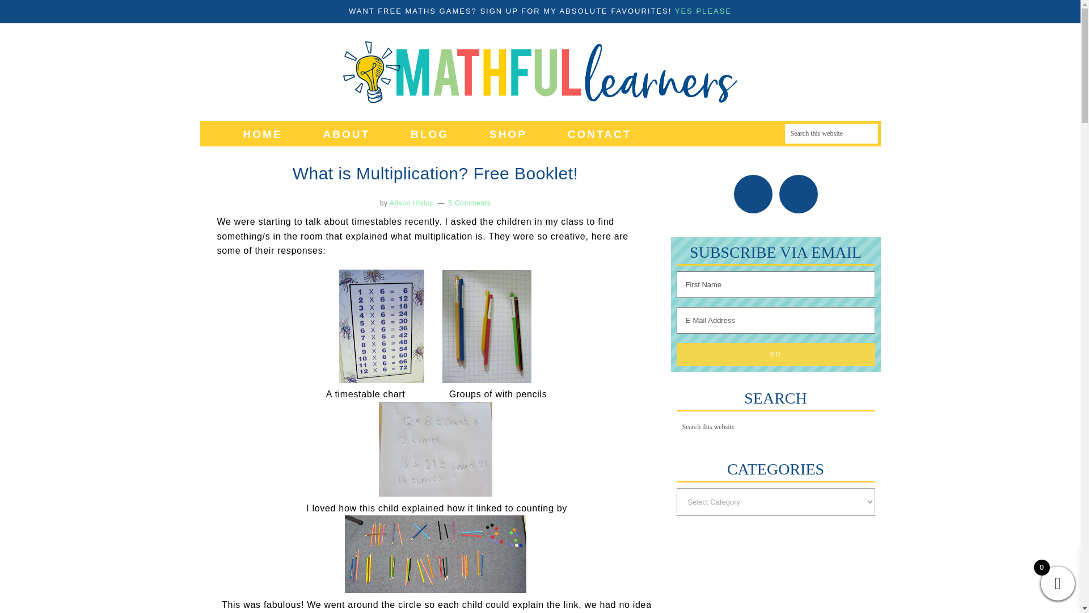  I want to click on 5 Comments, so click(469, 203).